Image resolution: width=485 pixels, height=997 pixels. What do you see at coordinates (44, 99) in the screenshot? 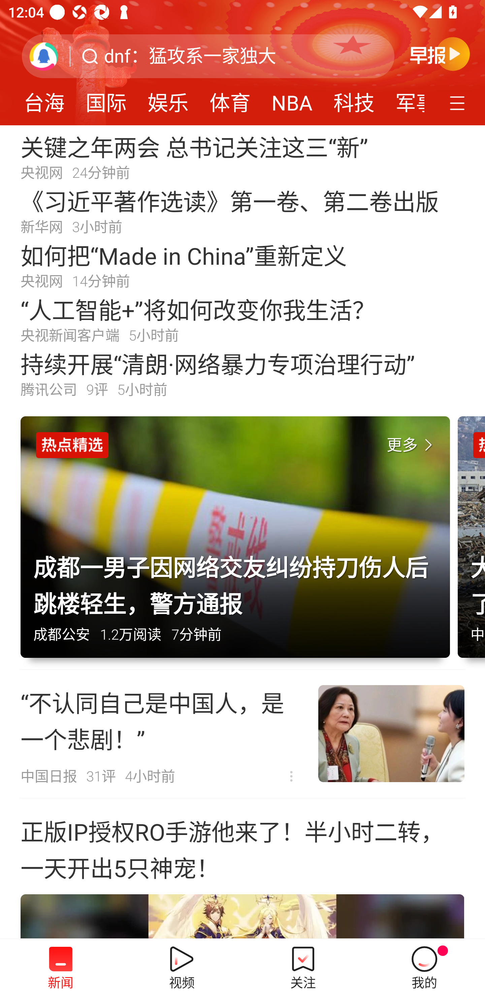
I see `台海` at bounding box center [44, 99].